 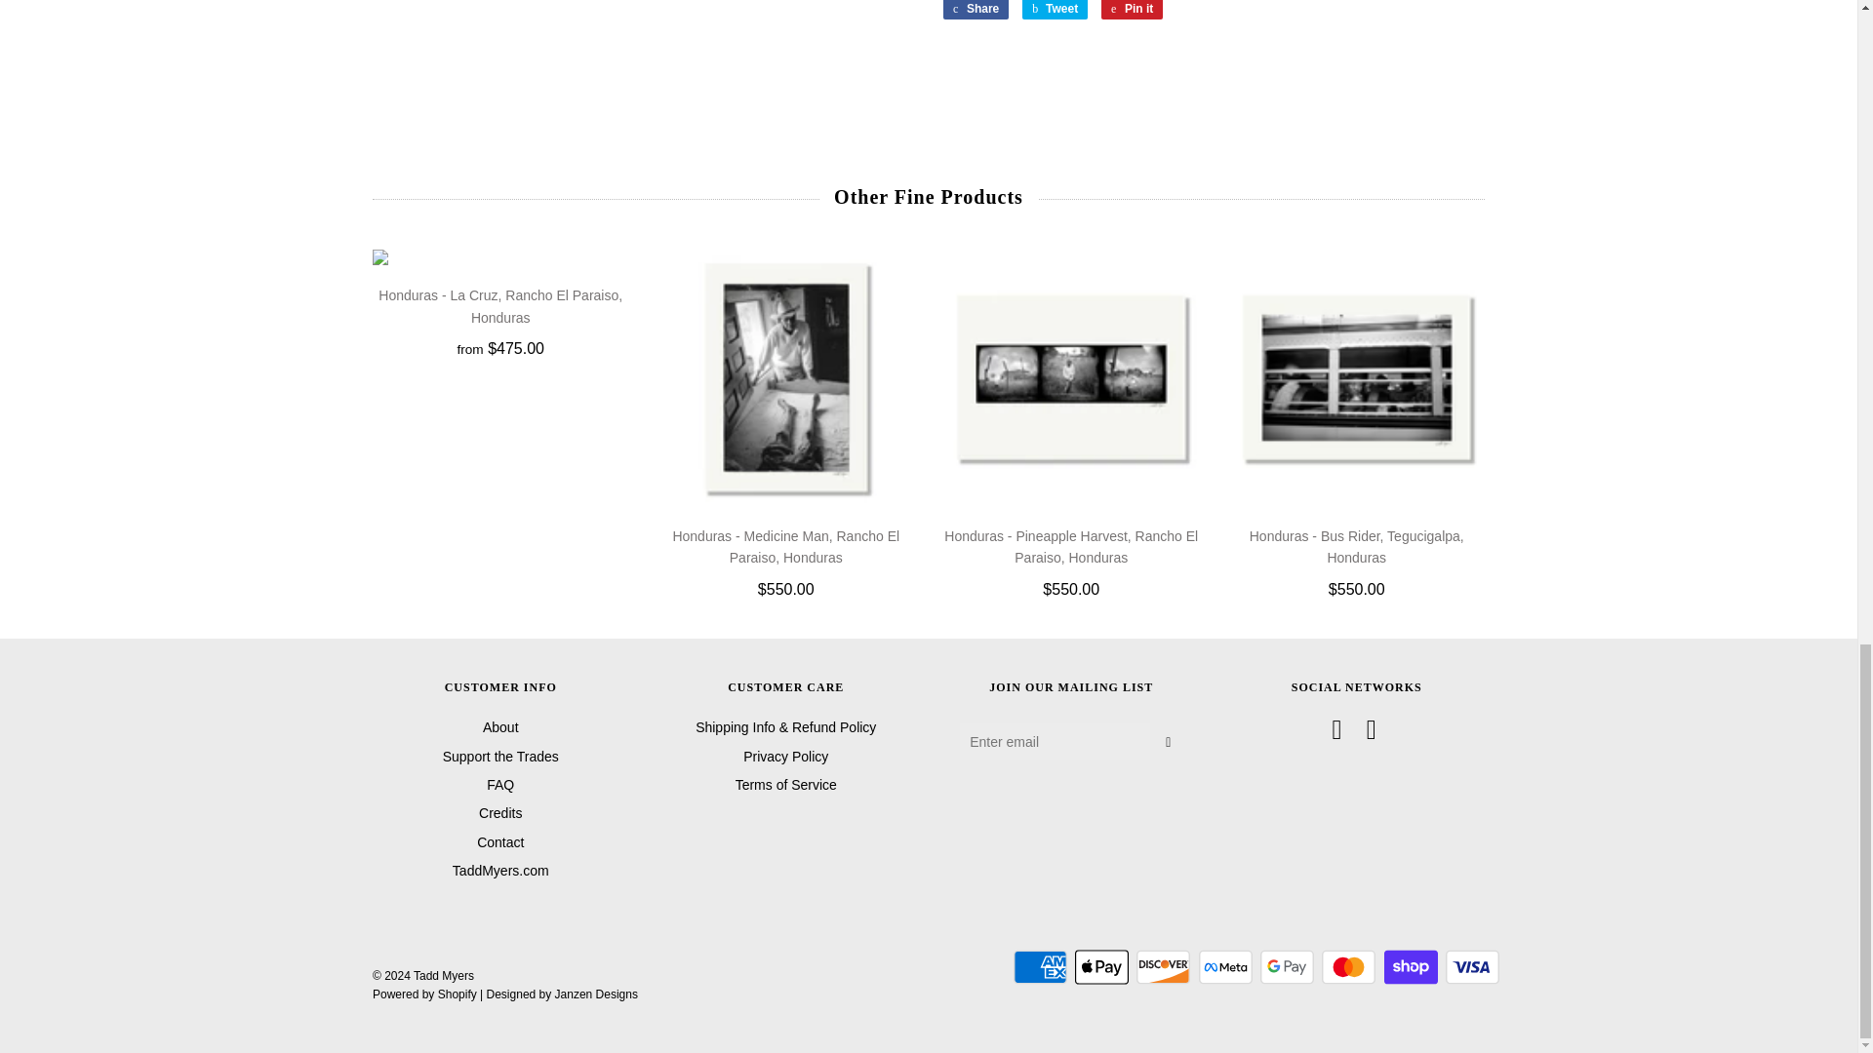 What do you see at coordinates (784, 377) in the screenshot?
I see `Honduras - Medicine Man, Rancho El Paraiso, Honduras` at bounding box center [784, 377].